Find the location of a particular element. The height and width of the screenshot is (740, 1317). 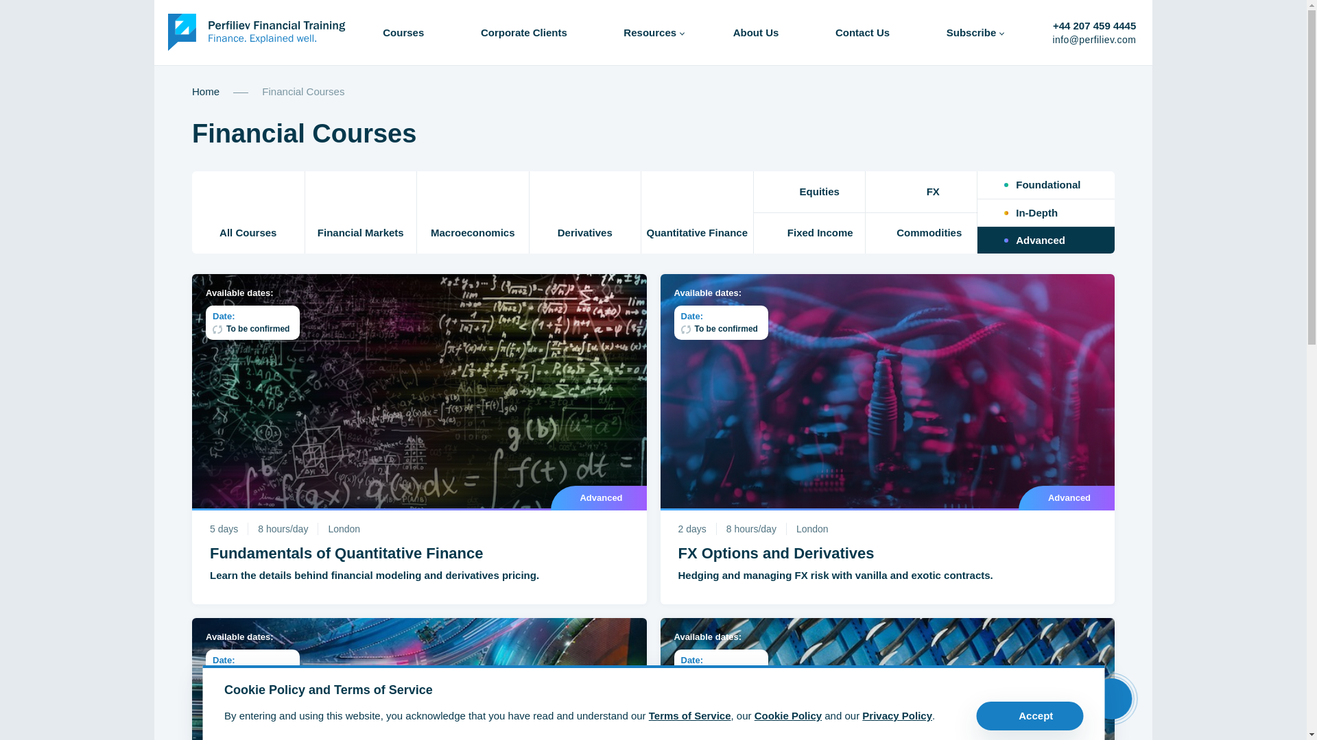

Quantitative Finance is located at coordinates (697, 212).